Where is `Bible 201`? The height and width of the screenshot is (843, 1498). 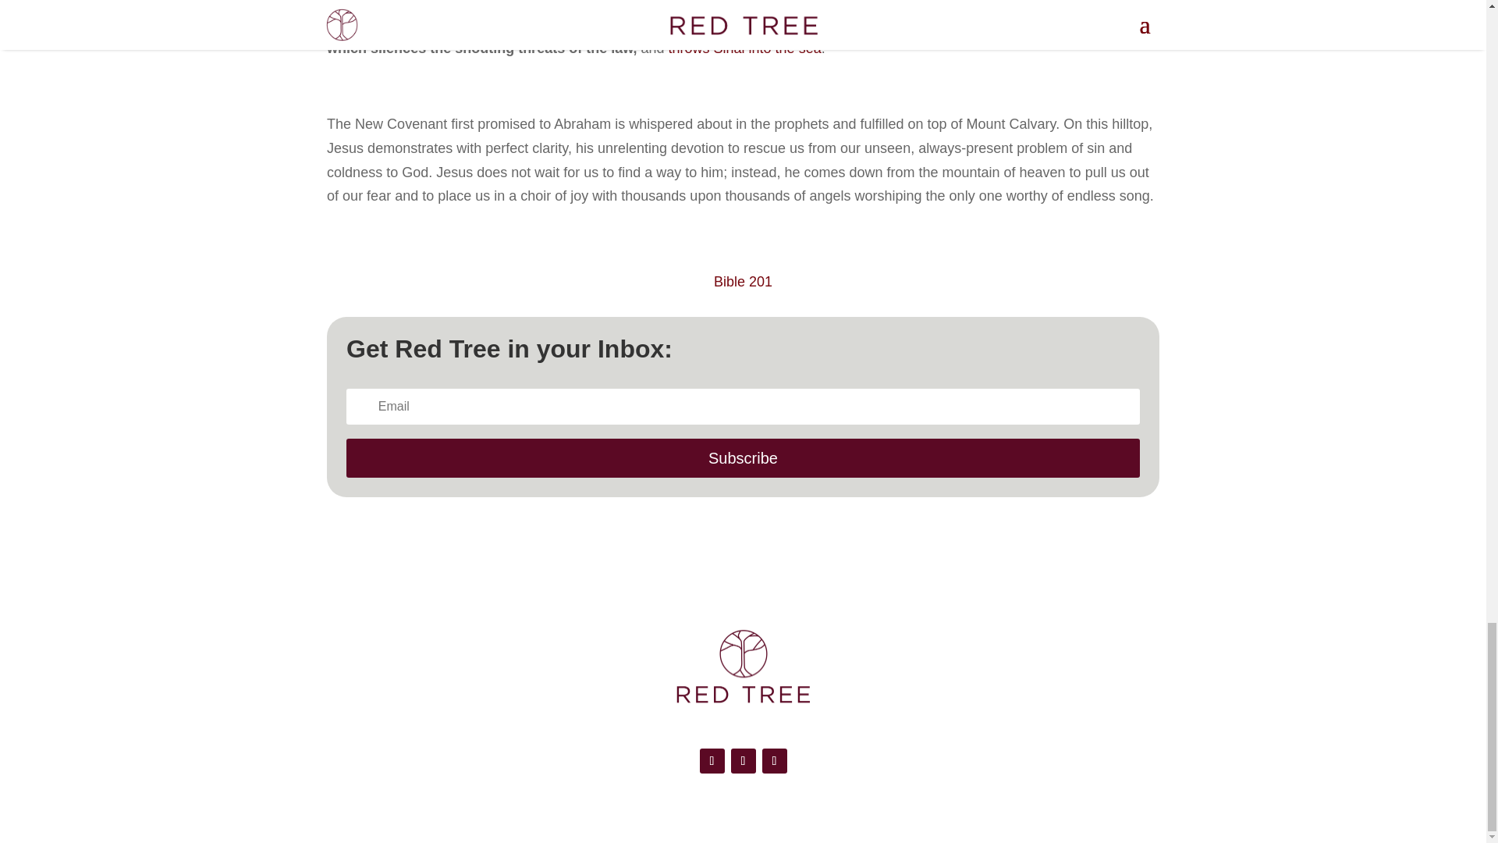
Bible 201 is located at coordinates (743, 282).